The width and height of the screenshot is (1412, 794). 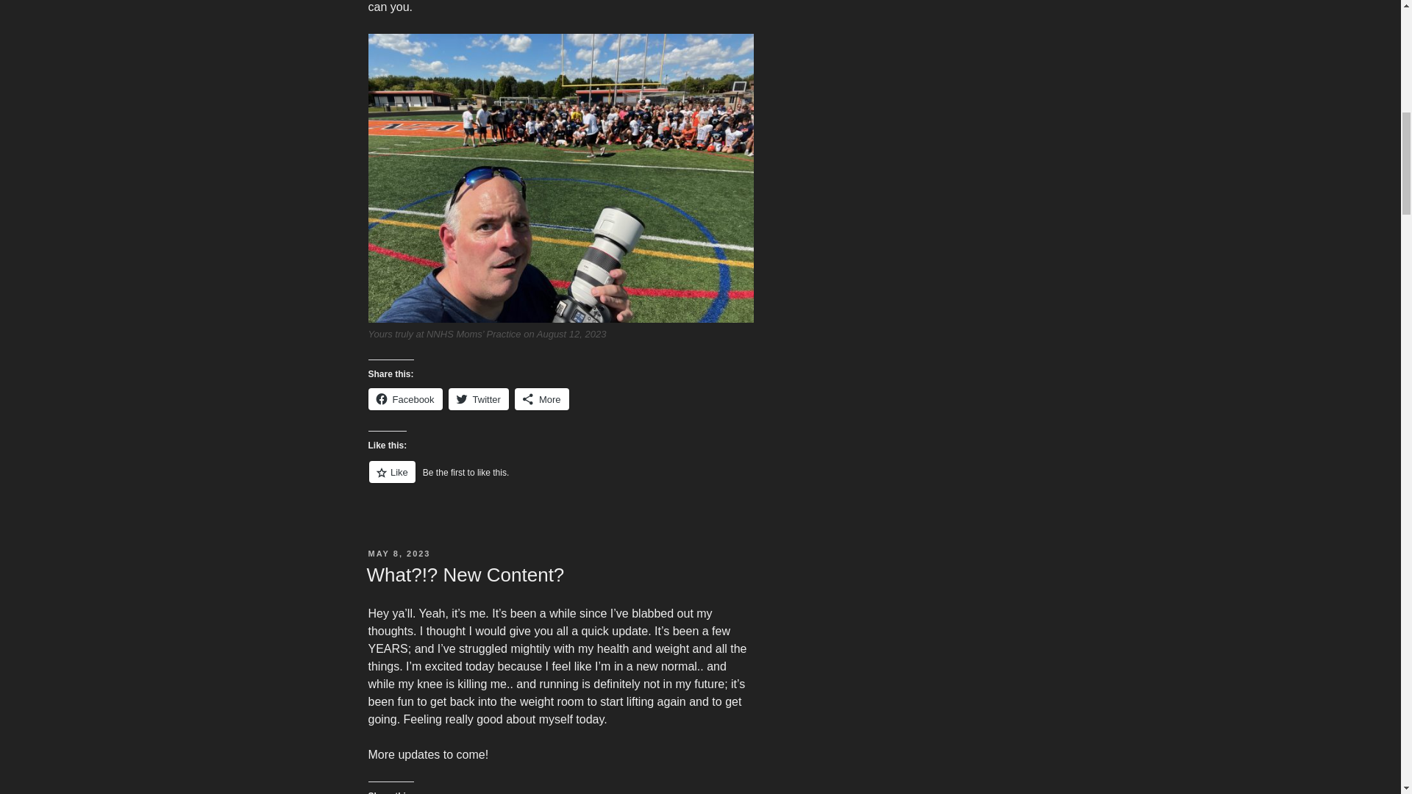 I want to click on Twitter, so click(x=478, y=399).